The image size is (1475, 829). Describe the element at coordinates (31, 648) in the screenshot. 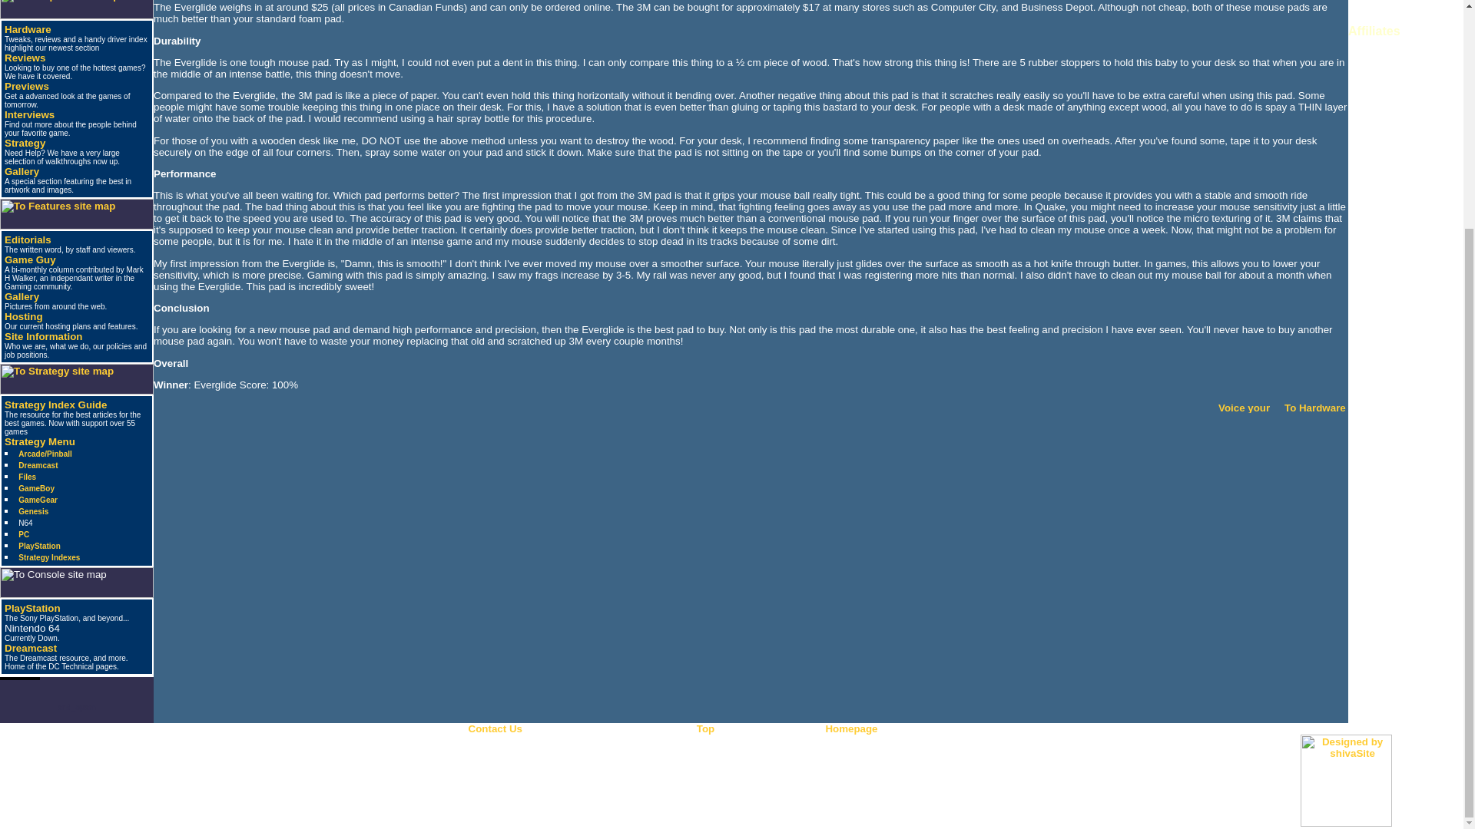

I see `Dreamcast` at that location.